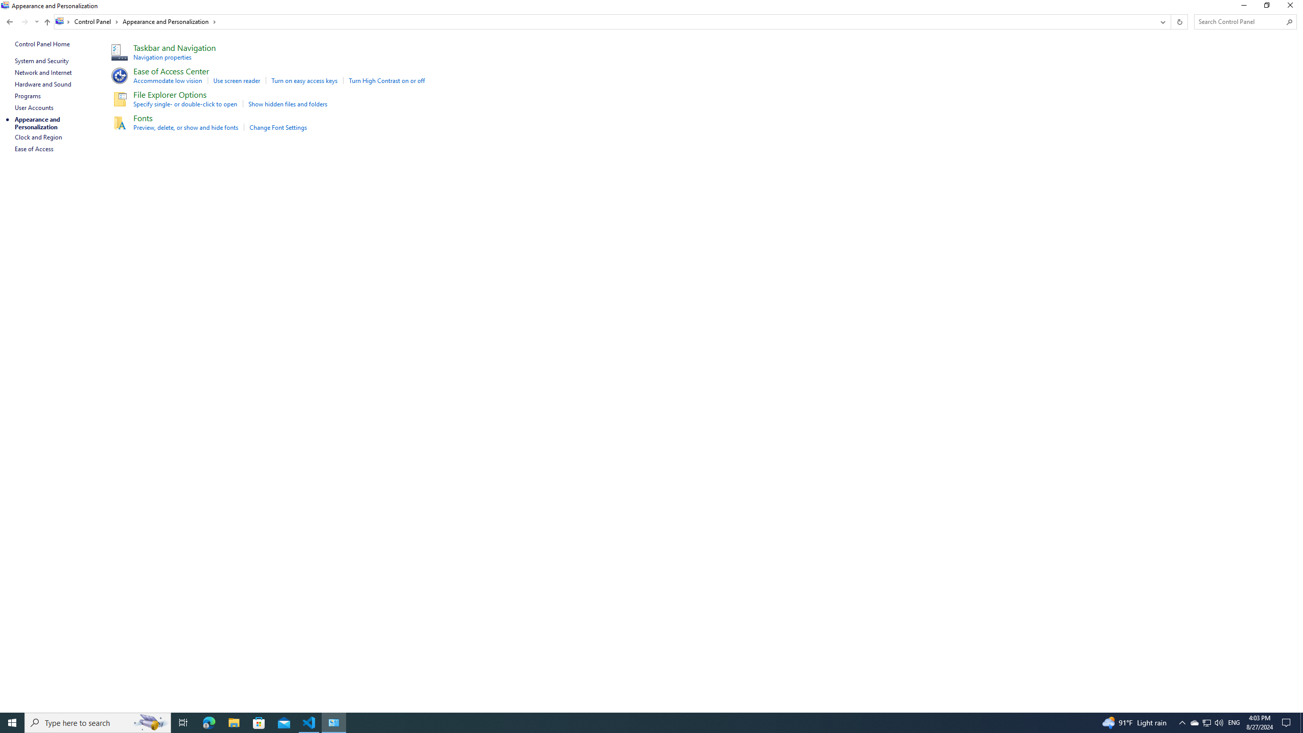 This screenshot has width=1303, height=733. I want to click on Task View, so click(183, 723).